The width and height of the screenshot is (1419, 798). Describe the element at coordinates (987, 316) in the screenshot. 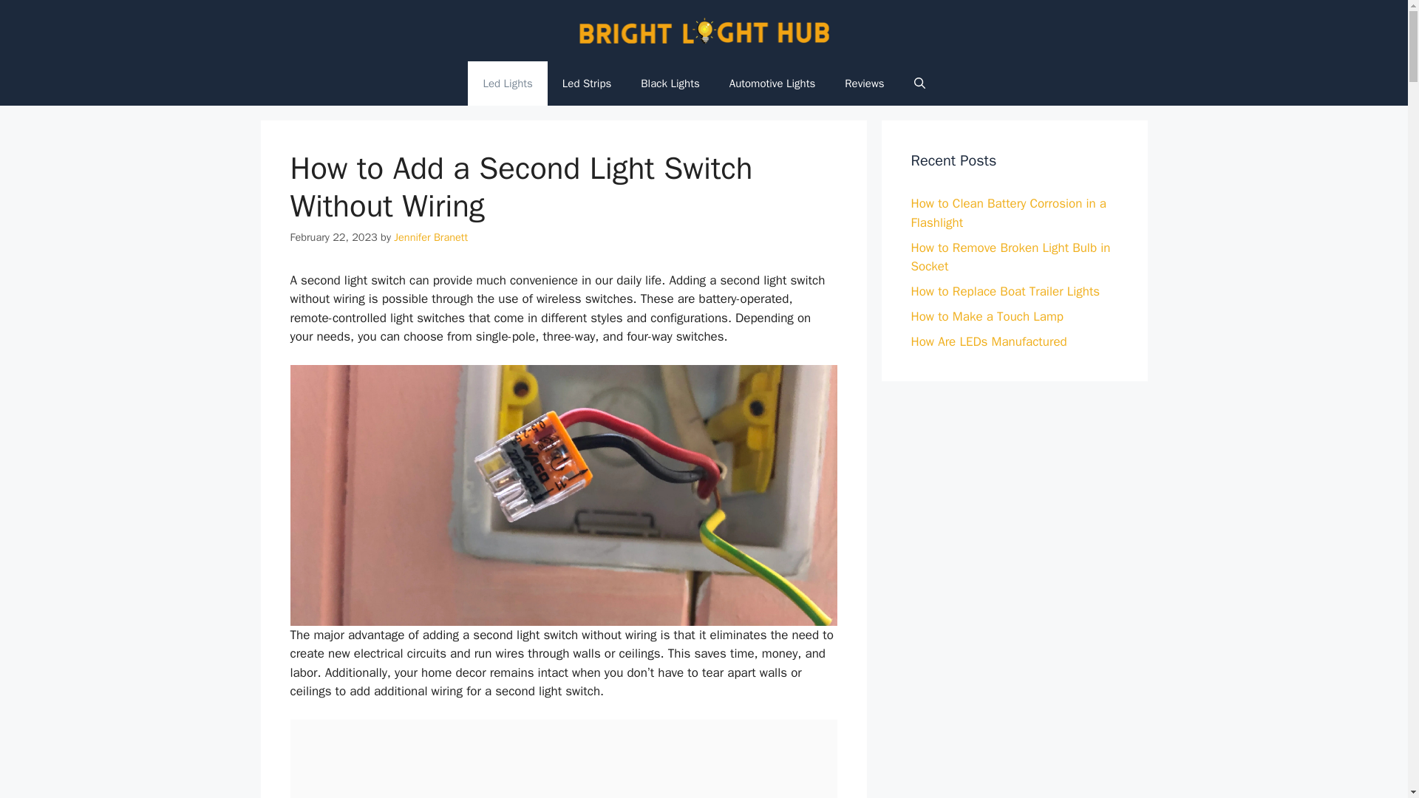

I see `How to Make a Touch Lamp` at that location.